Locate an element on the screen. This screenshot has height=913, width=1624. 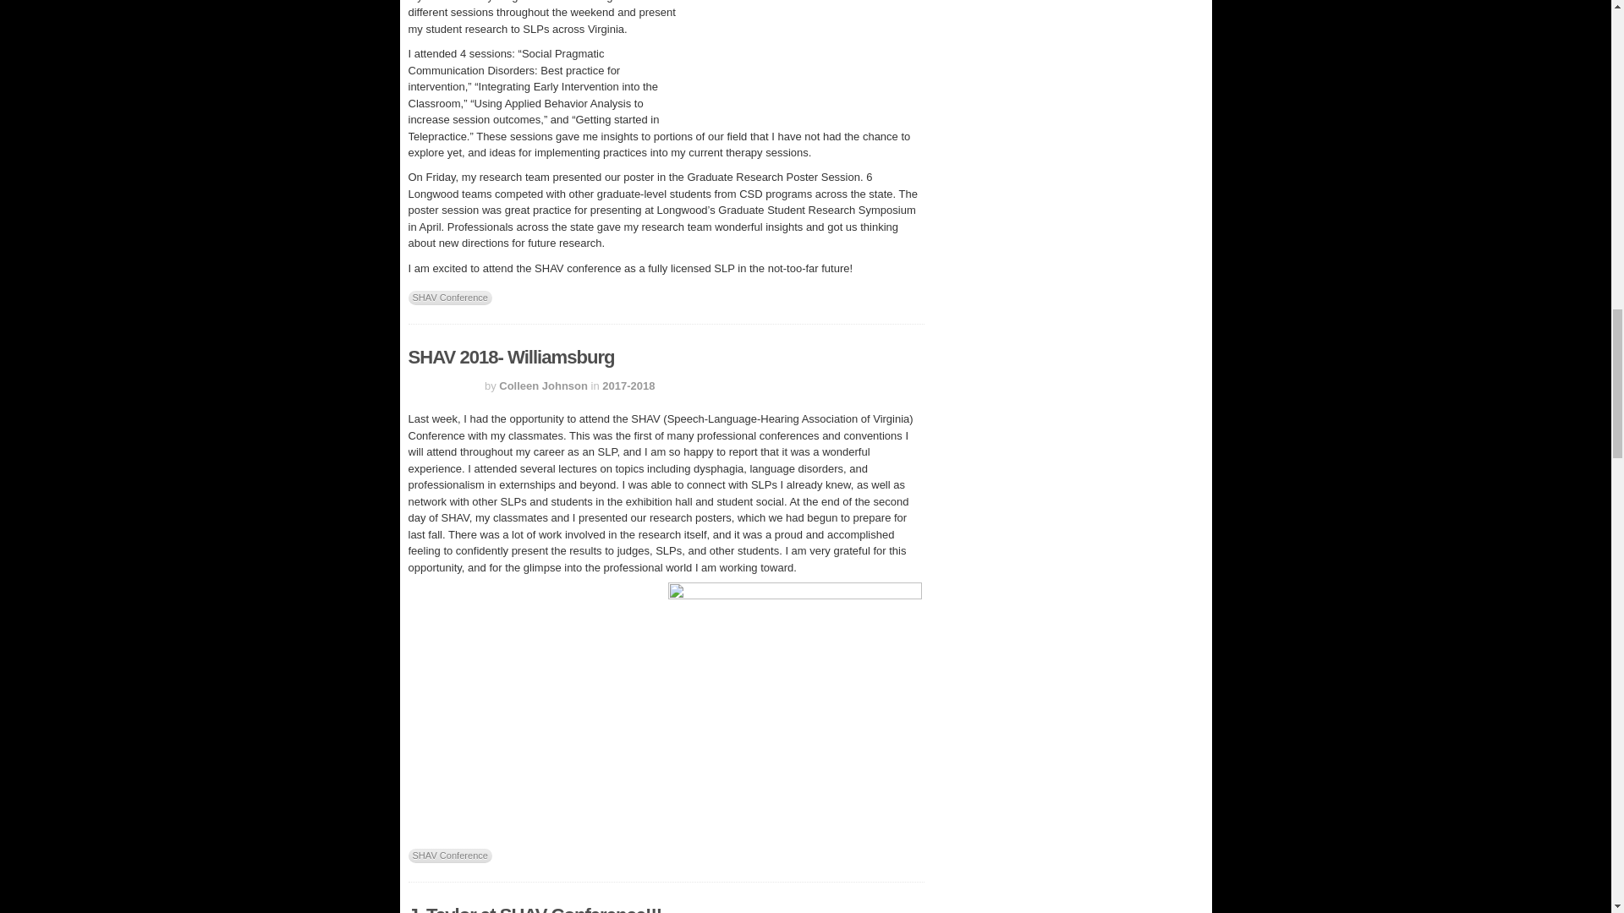
Colleen Johnson is located at coordinates (543, 385).